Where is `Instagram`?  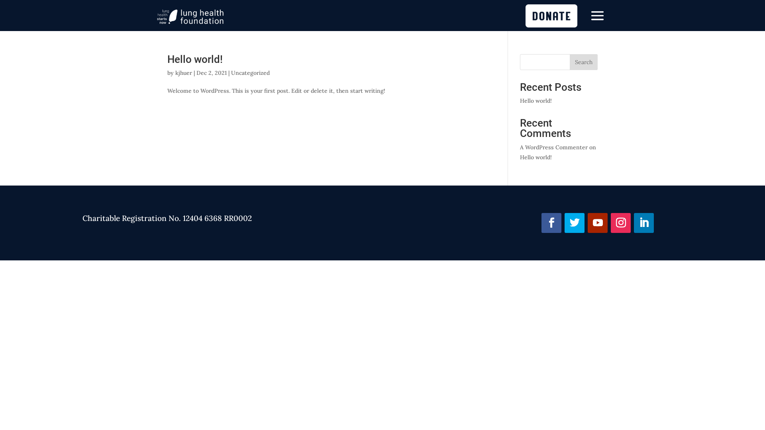 Instagram is located at coordinates (621, 223).